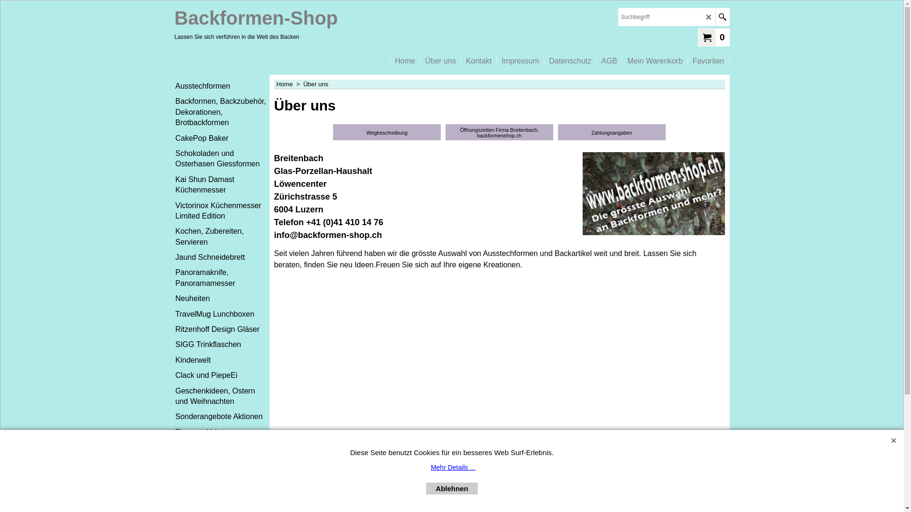 This screenshot has width=911, height=512. What do you see at coordinates (479, 57) in the screenshot?
I see `Kontakt` at bounding box center [479, 57].